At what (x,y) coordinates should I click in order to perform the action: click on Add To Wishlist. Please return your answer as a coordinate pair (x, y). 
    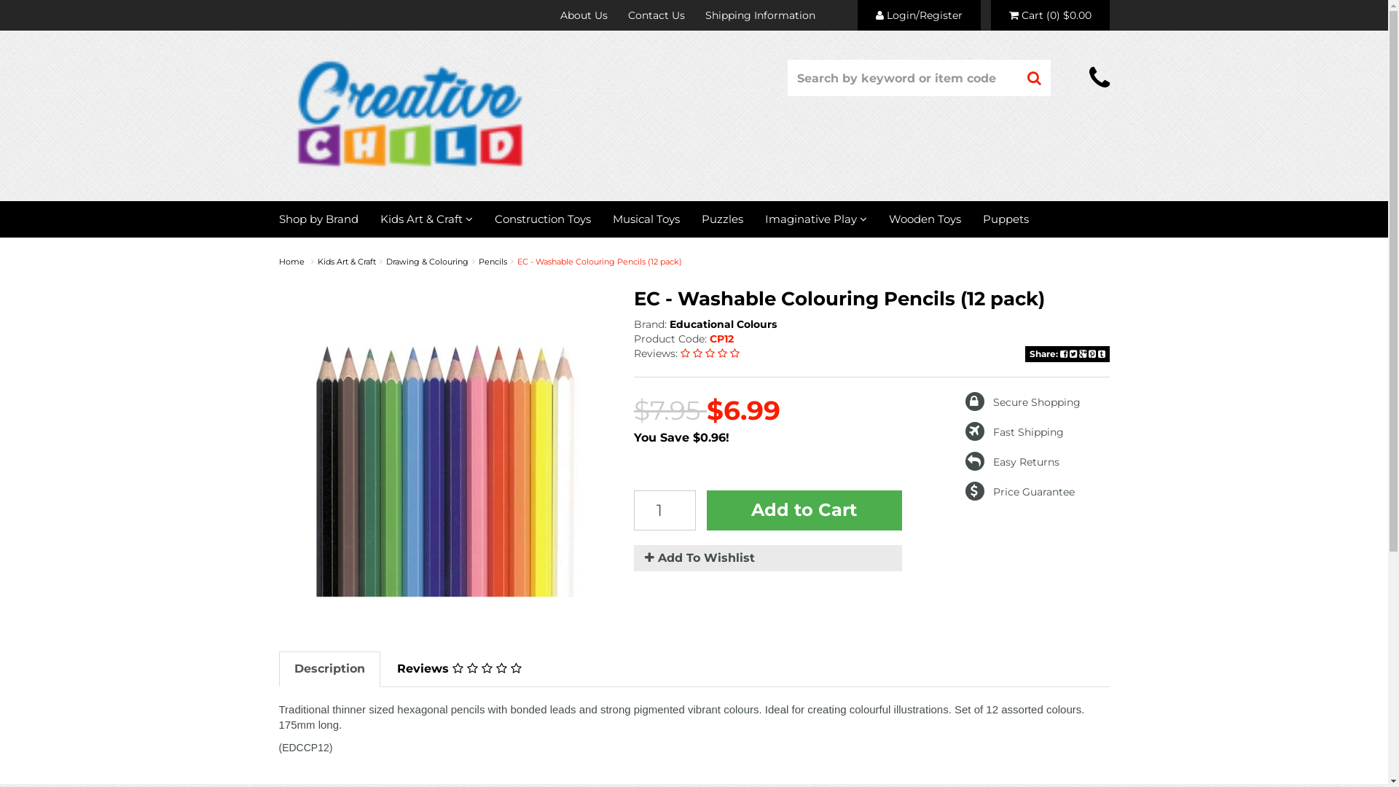
    Looking at the image, I should click on (768, 558).